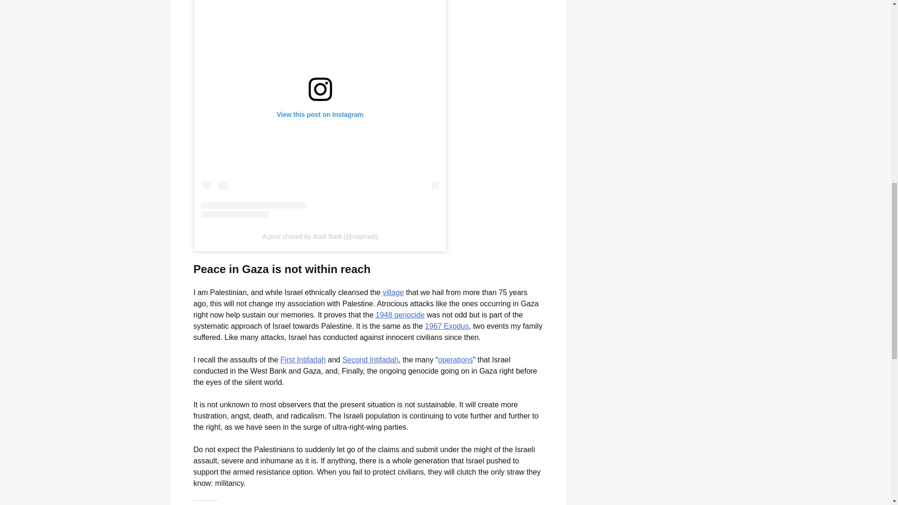 This screenshot has height=505, width=898. What do you see at coordinates (400, 315) in the screenshot?
I see `1948 genocide` at bounding box center [400, 315].